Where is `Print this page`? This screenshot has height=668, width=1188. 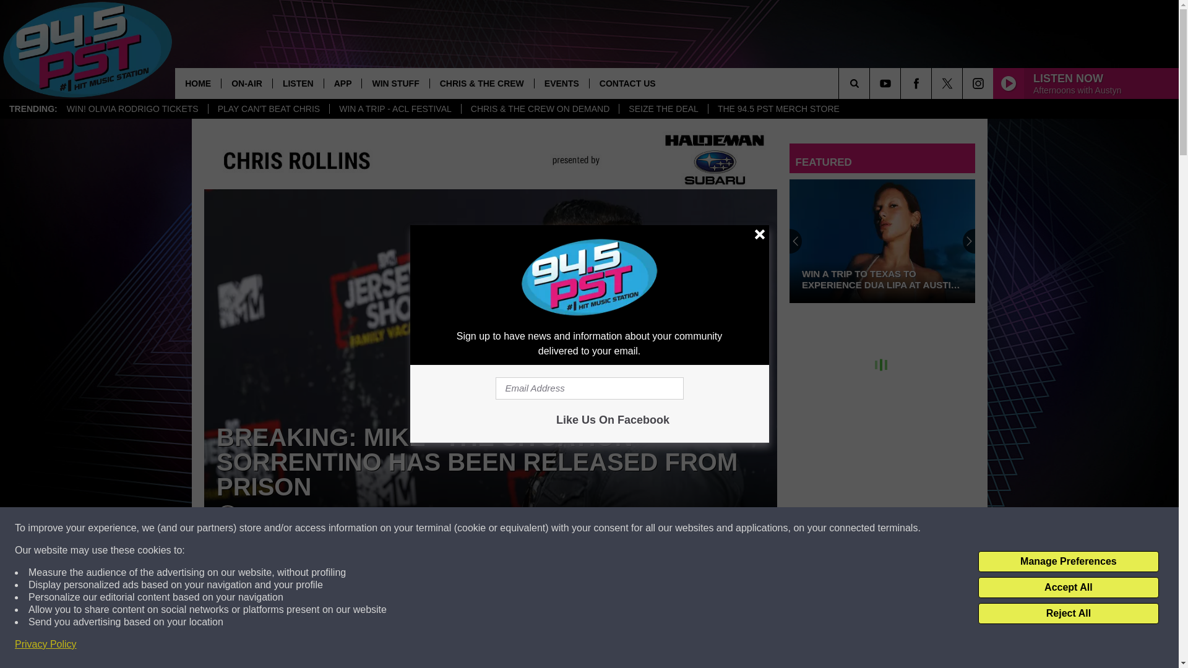 Print this page is located at coordinates (643, 586).